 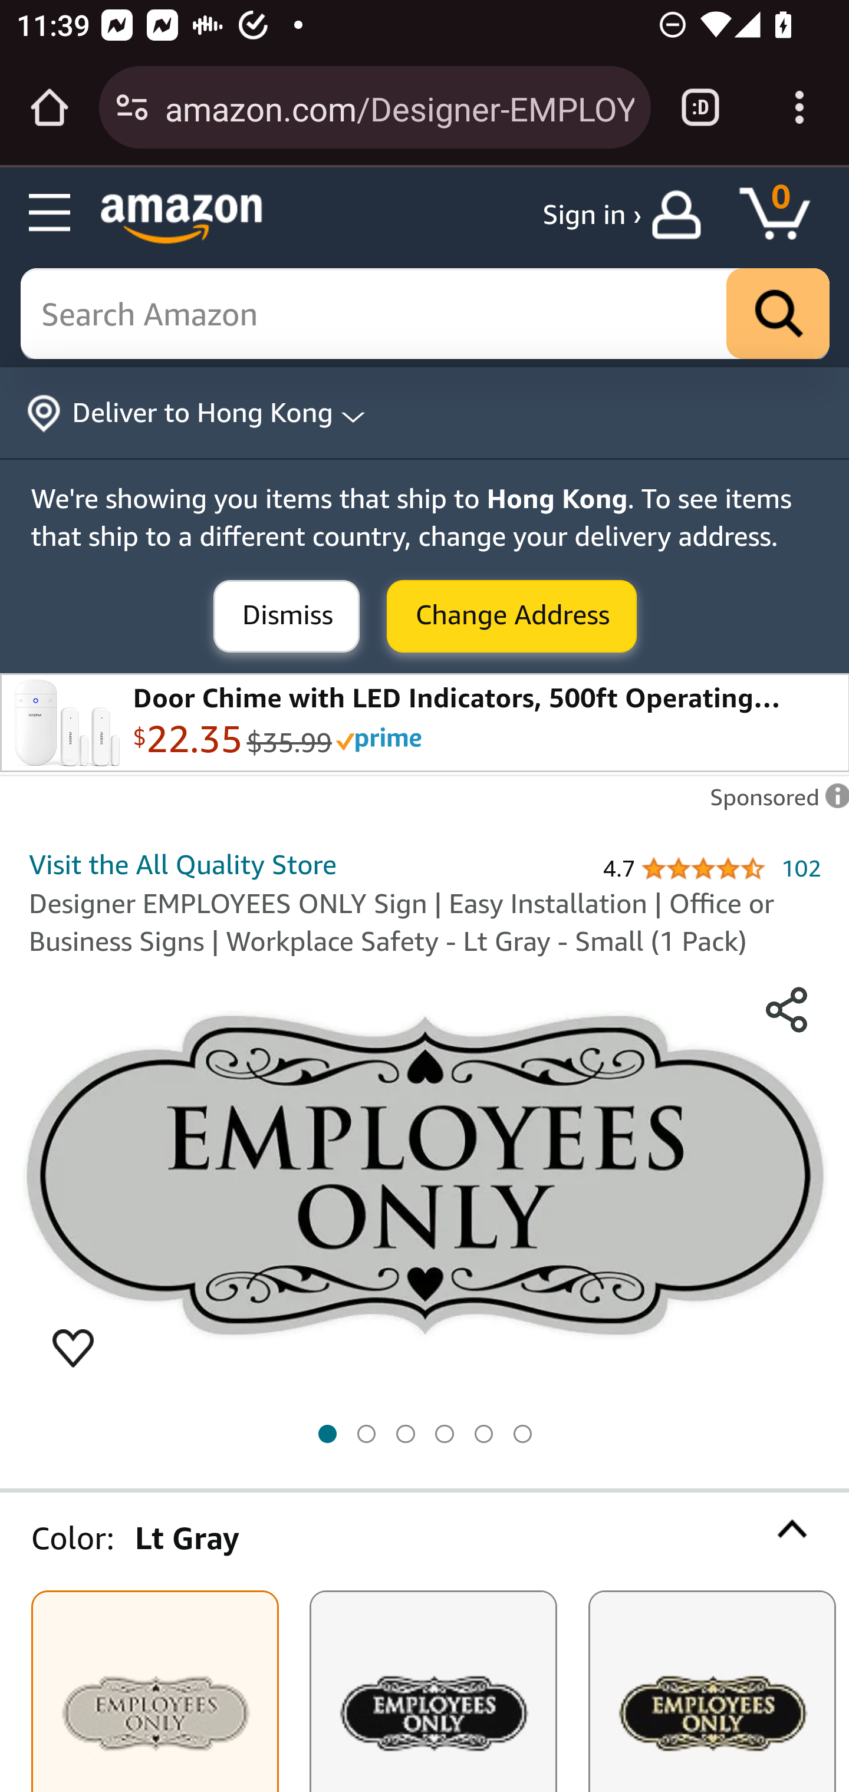 I want to click on Cart 0, so click(x=785, y=215).